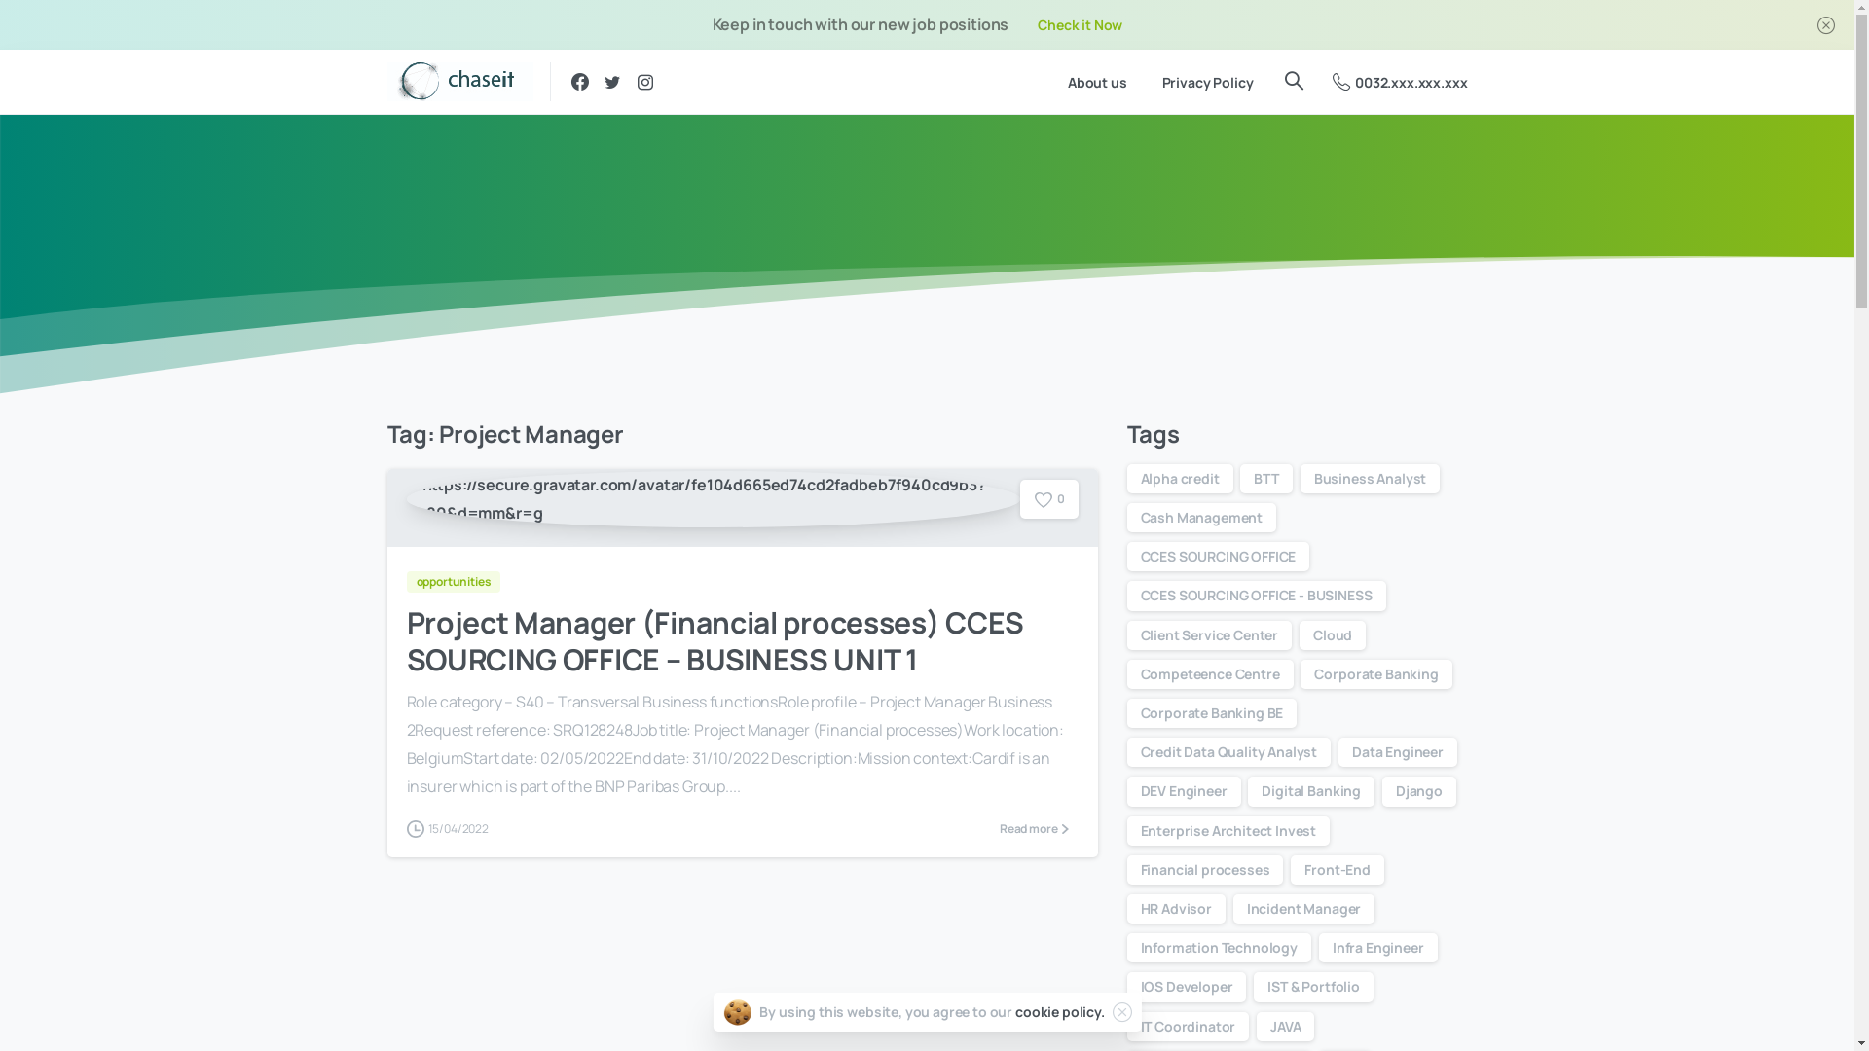 The image size is (1869, 1051). I want to click on Financial processes, so click(1205, 870).